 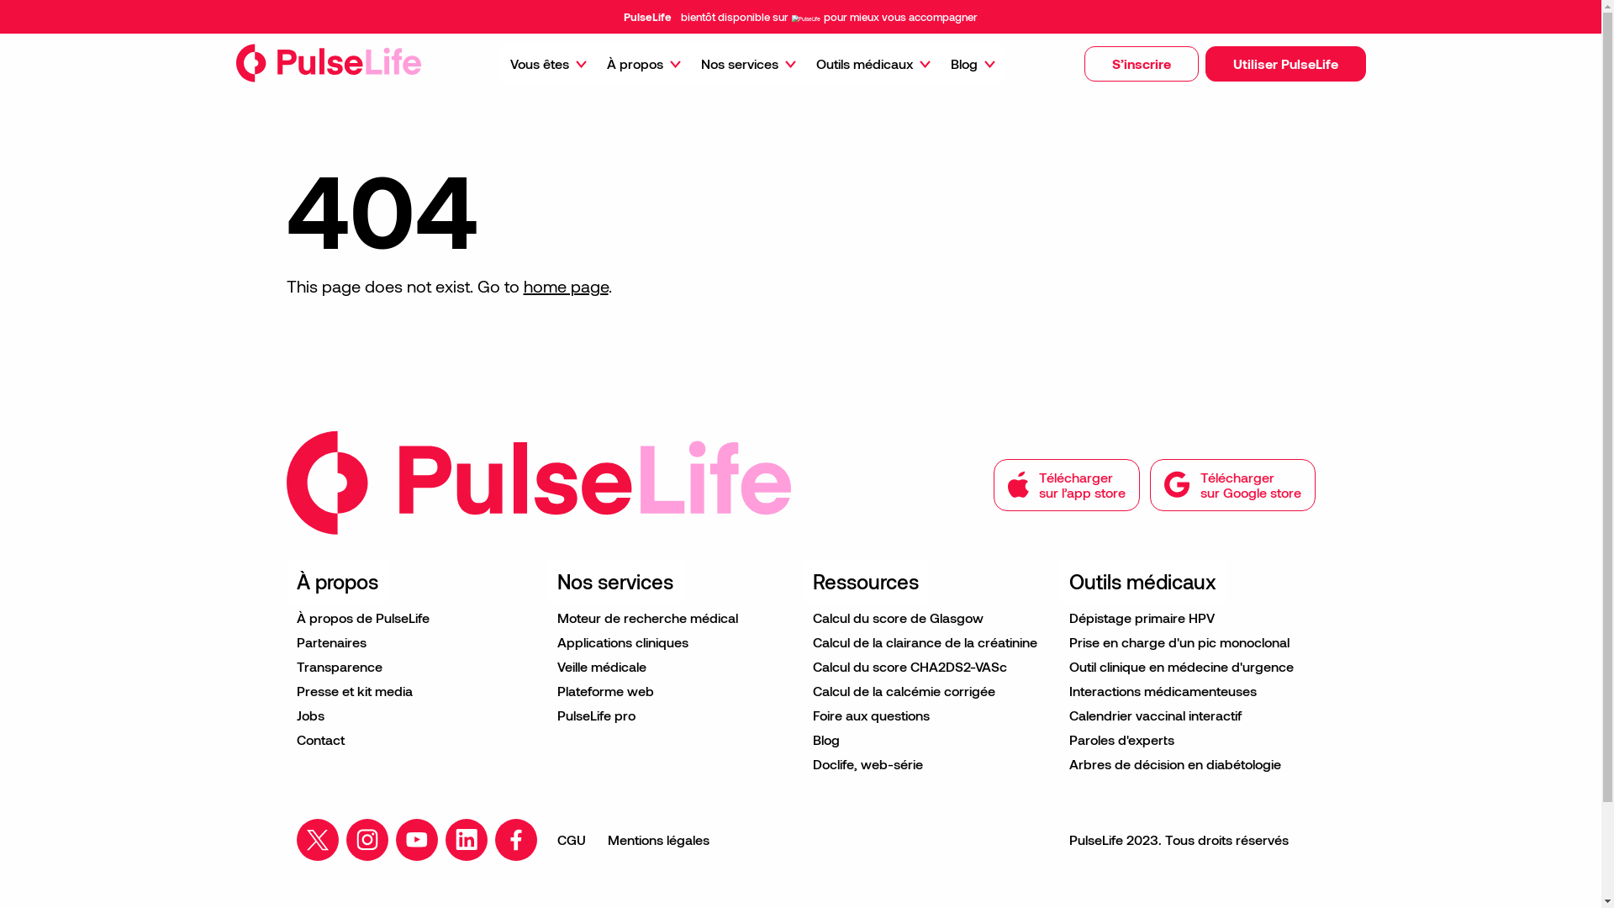 What do you see at coordinates (416, 715) in the screenshot?
I see `Jobs` at bounding box center [416, 715].